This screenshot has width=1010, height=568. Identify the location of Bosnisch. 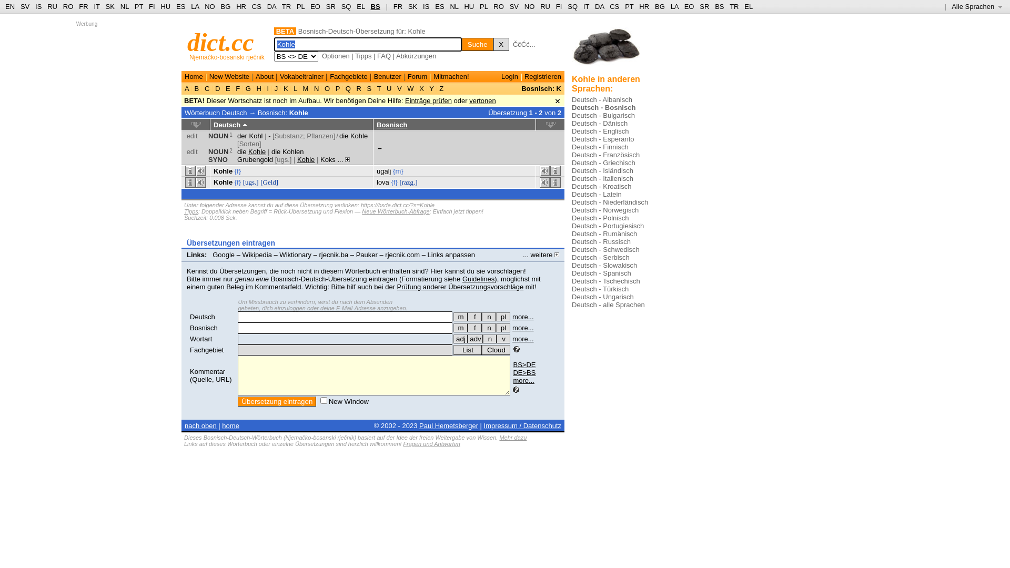
(392, 125).